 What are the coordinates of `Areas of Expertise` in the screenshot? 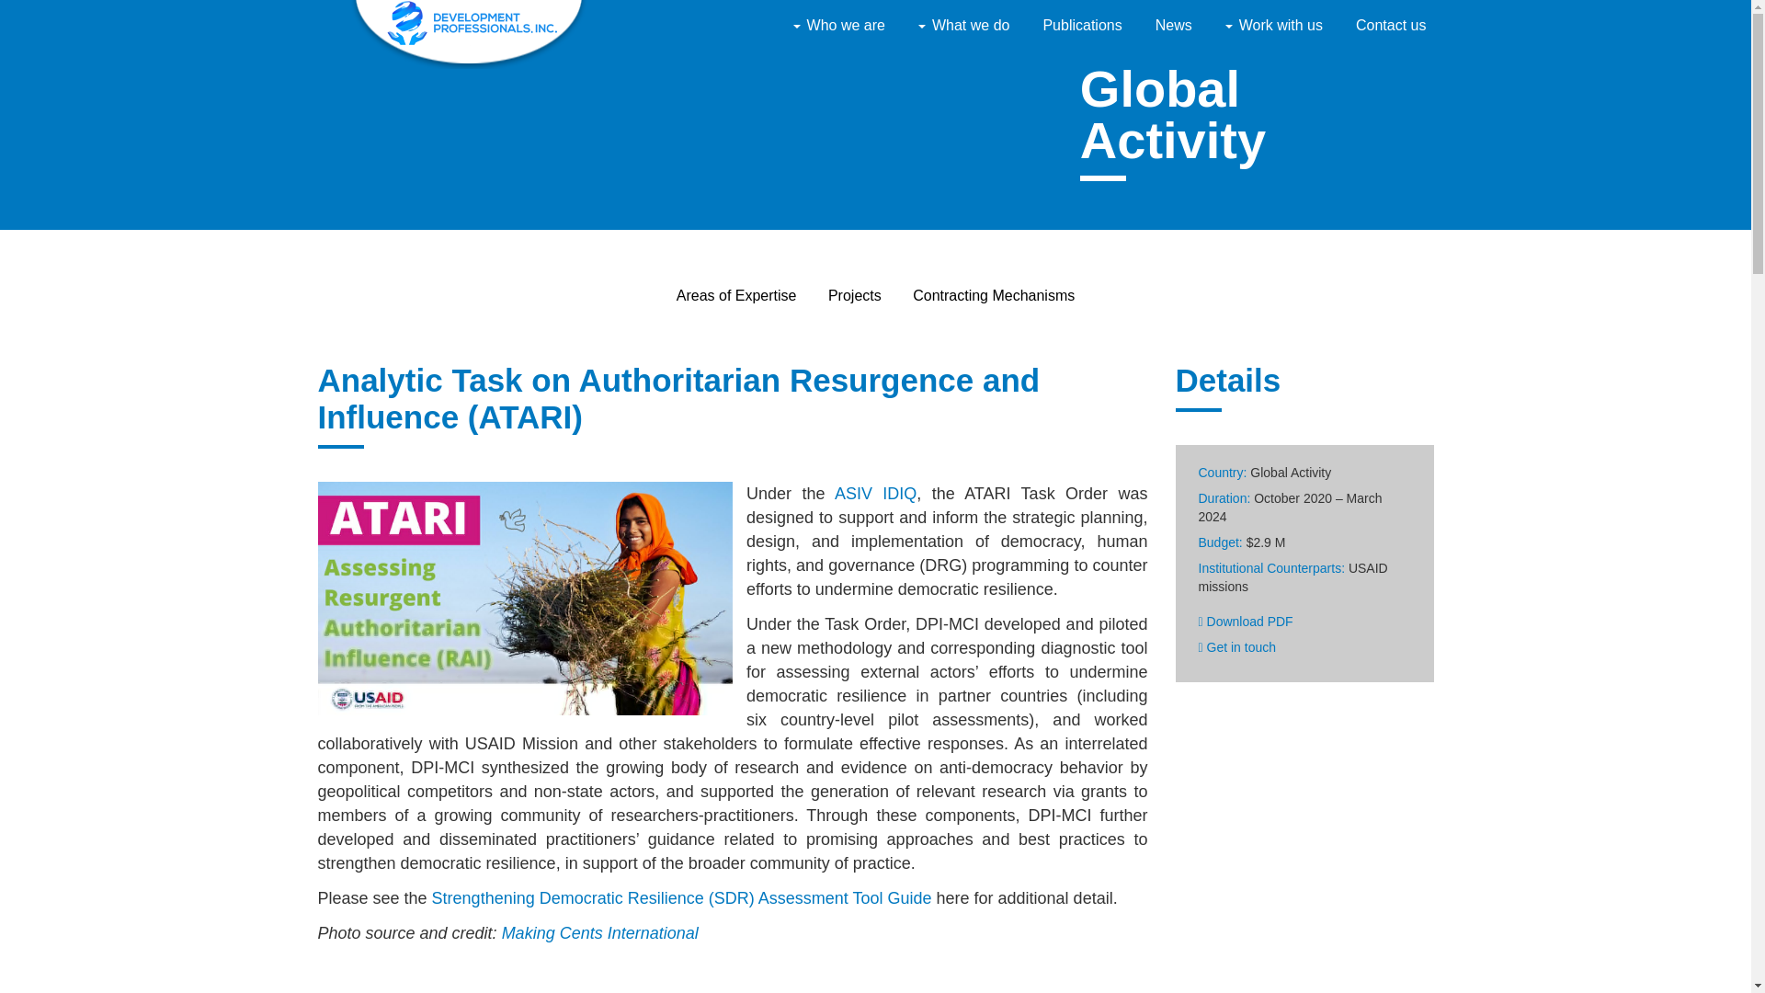 It's located at (736, 296).